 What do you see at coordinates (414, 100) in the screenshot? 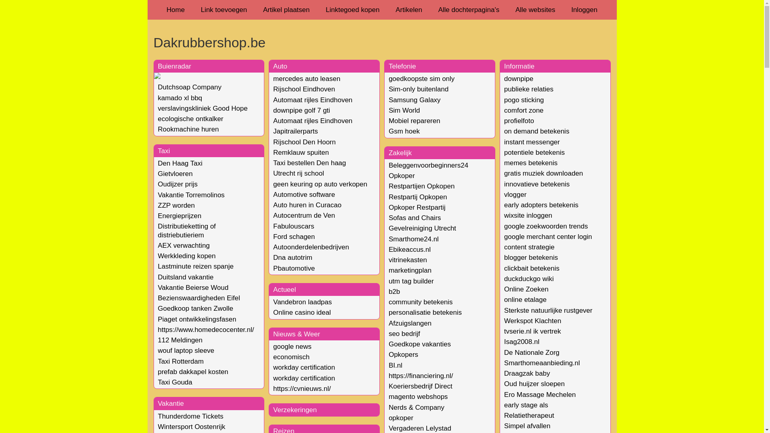
I see `Samsung Galaxy` at bounding box center [414, 100].